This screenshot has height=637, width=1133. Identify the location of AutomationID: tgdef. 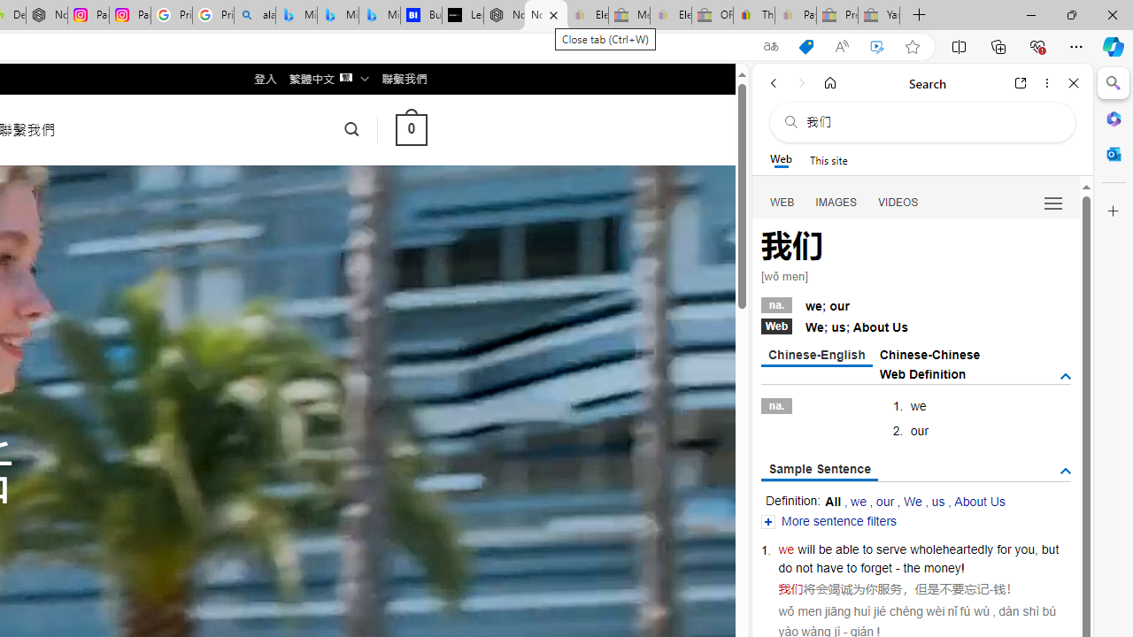
(1066, 376).